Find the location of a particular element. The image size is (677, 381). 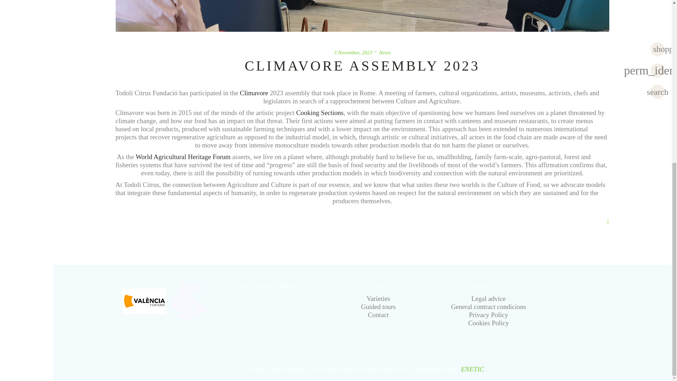

Climavore is located at coordinates (254, 92).